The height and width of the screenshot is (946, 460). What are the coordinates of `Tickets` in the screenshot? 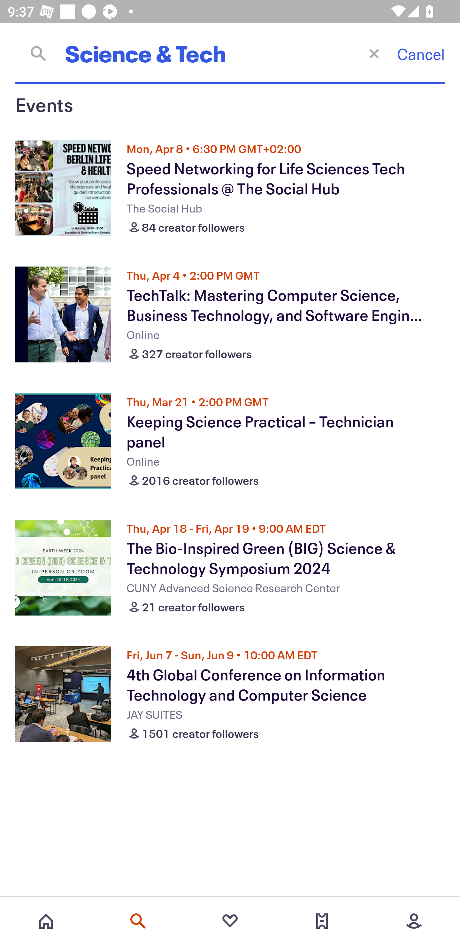 It's located at (322, 921).